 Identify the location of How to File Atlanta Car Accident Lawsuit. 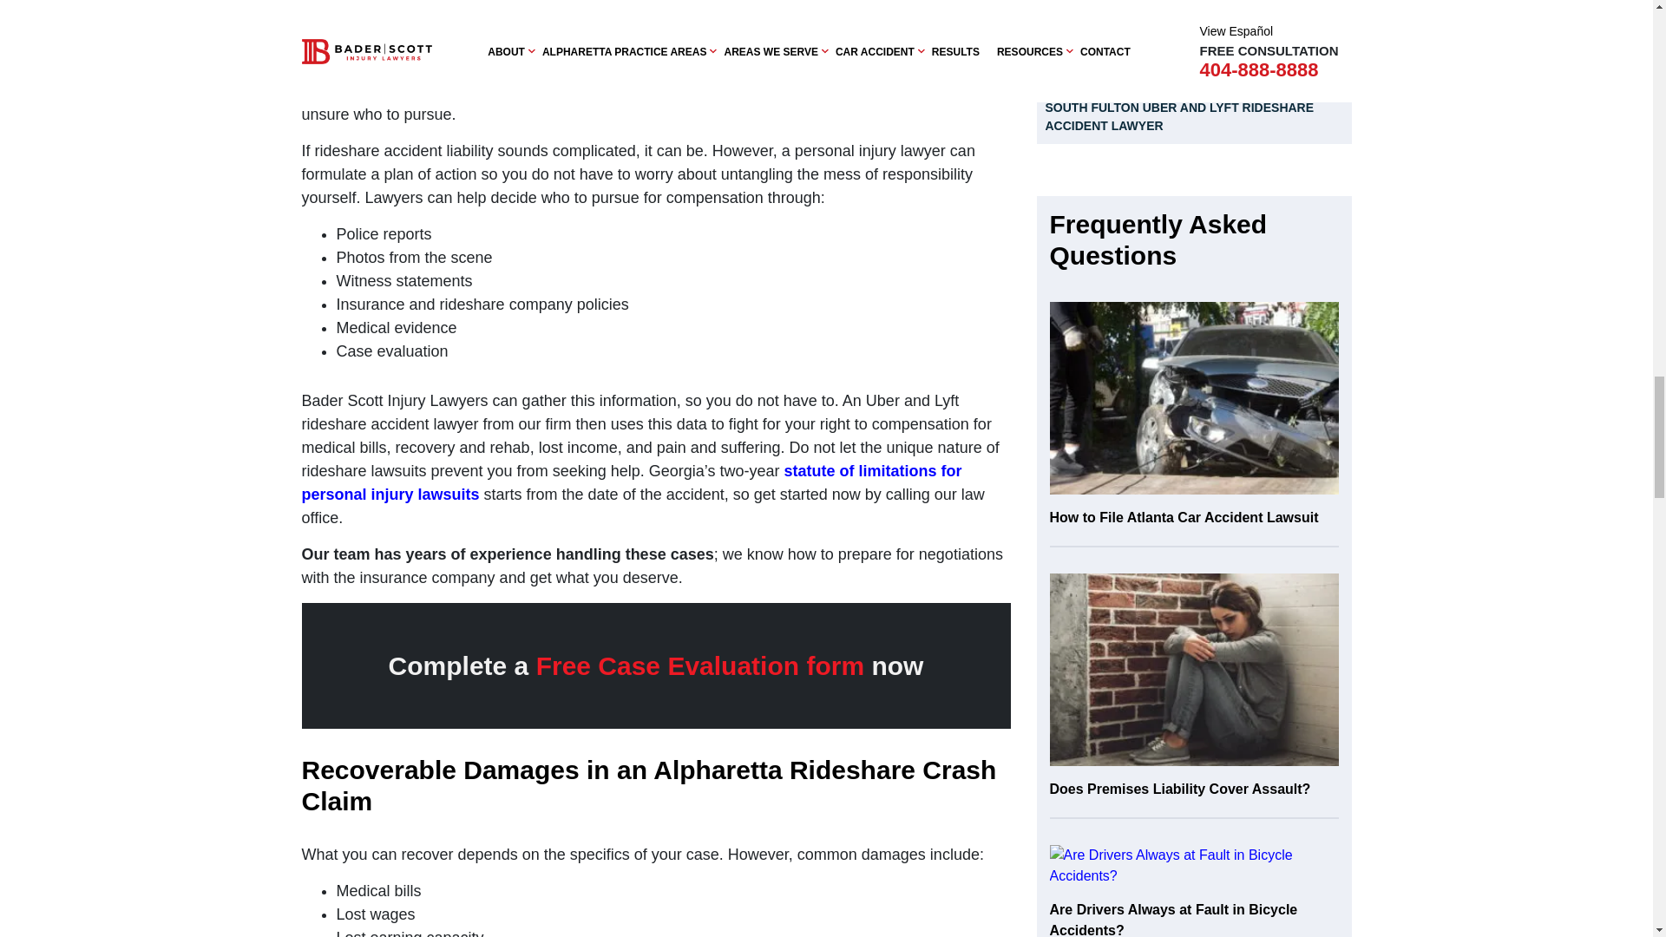
(1194, 423).